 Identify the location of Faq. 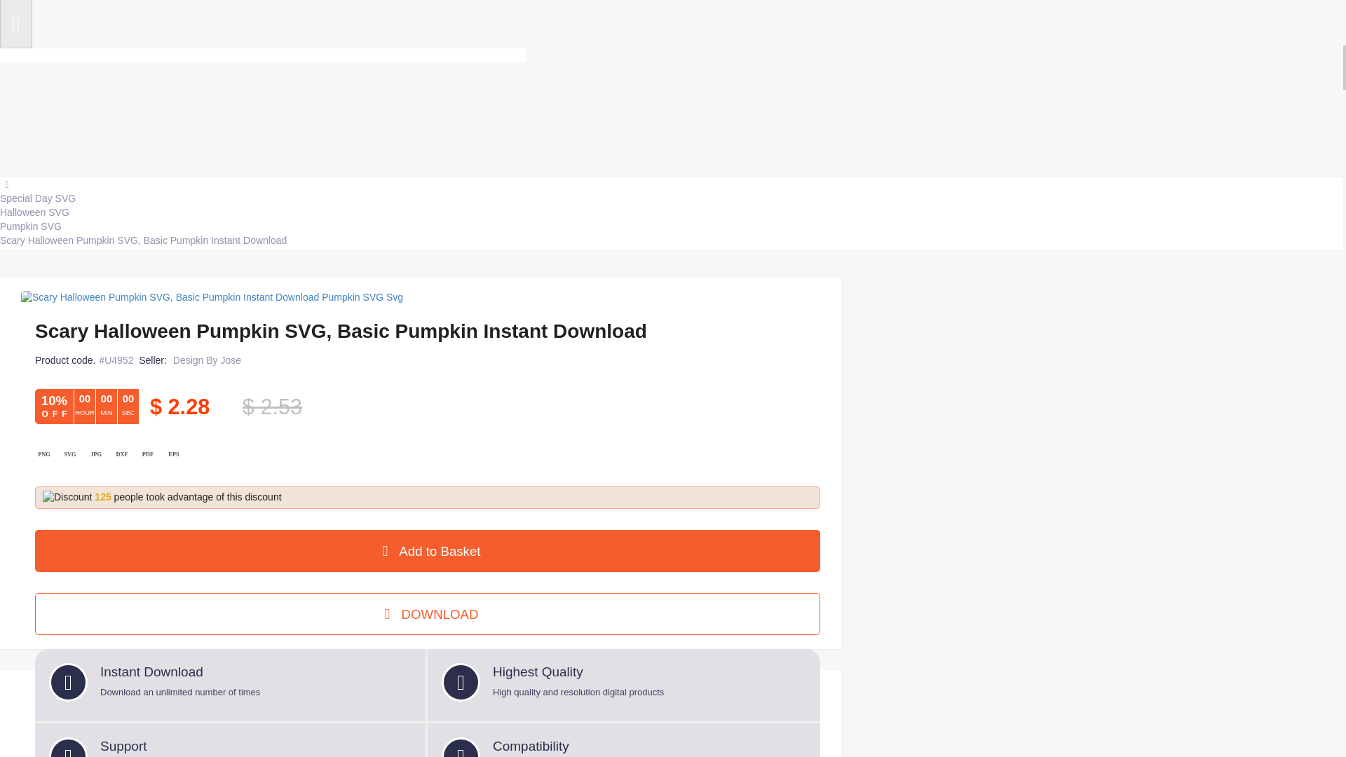
(1157, 107).